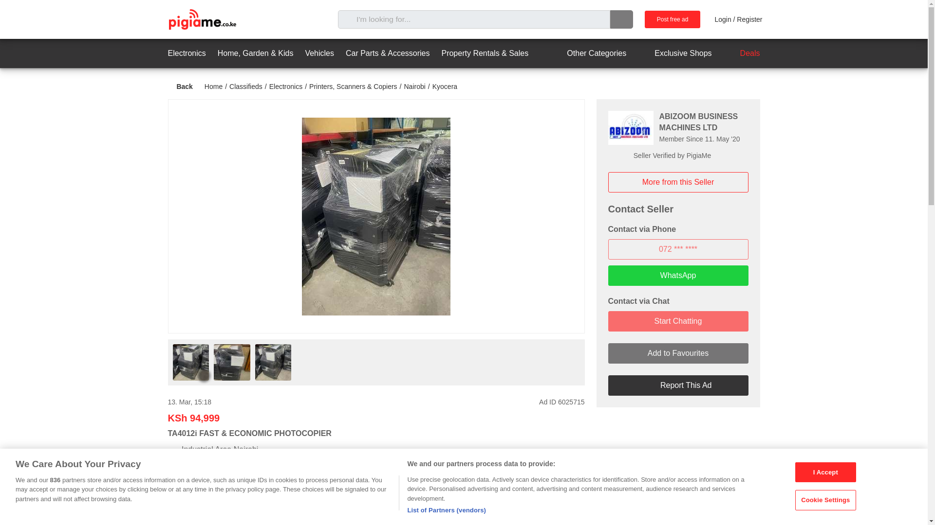 The width and height of the screenshot is (935, 525). I want to click on Electronics, so click(186, 53).